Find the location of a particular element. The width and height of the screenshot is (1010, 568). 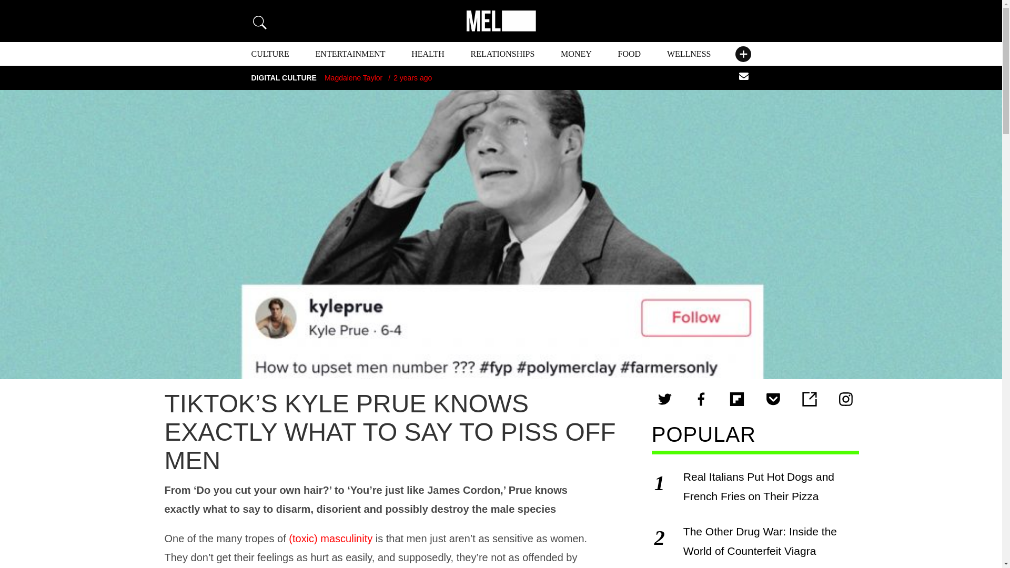

Posts by Magdalene Taylor is located at coordinates (353, 78).